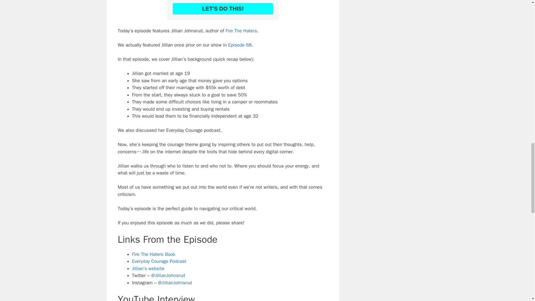  Describe the element at coordinates (223, 8) in the screenshot. I see `LET'S DO THIS!` at that location.